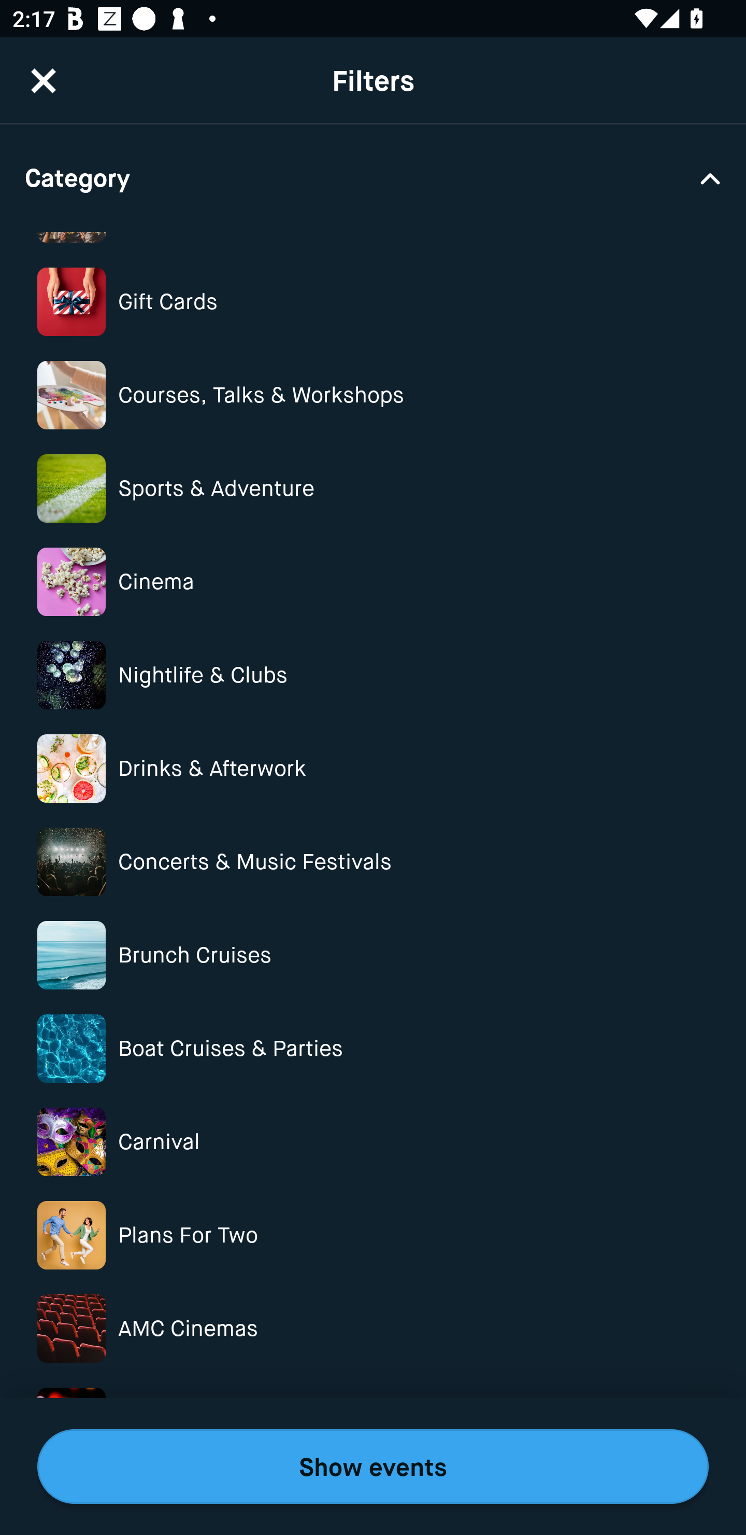 Image resolution: width=746 pixels, height=1535 pixels. I want to click on Category Image Courses, Talks & Workshops, so click(373, 395).